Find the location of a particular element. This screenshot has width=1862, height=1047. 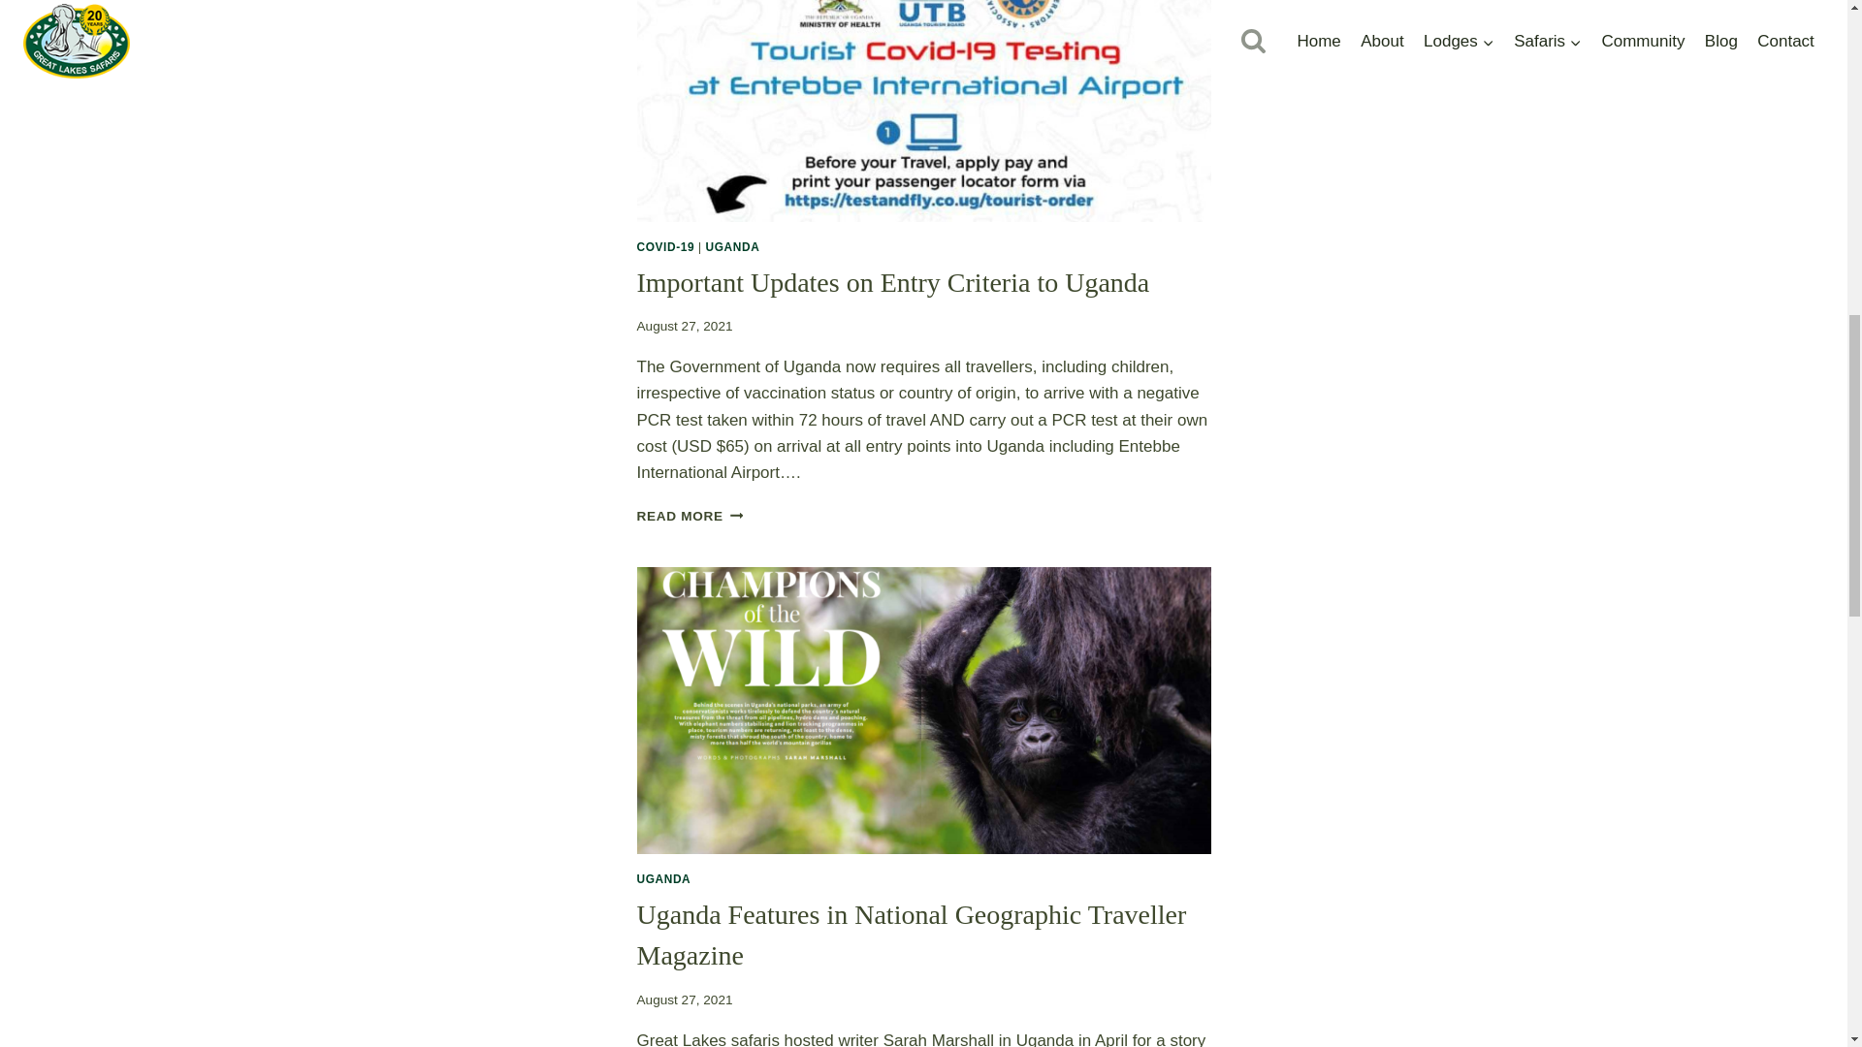

Important Updates on Entry Criteria to Uganda is located at coordinates (690, 516).